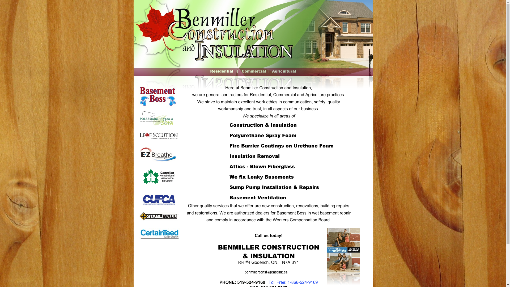 The image size is (510, 287). I want to click on http://basementboss.com, so click(158, 107).